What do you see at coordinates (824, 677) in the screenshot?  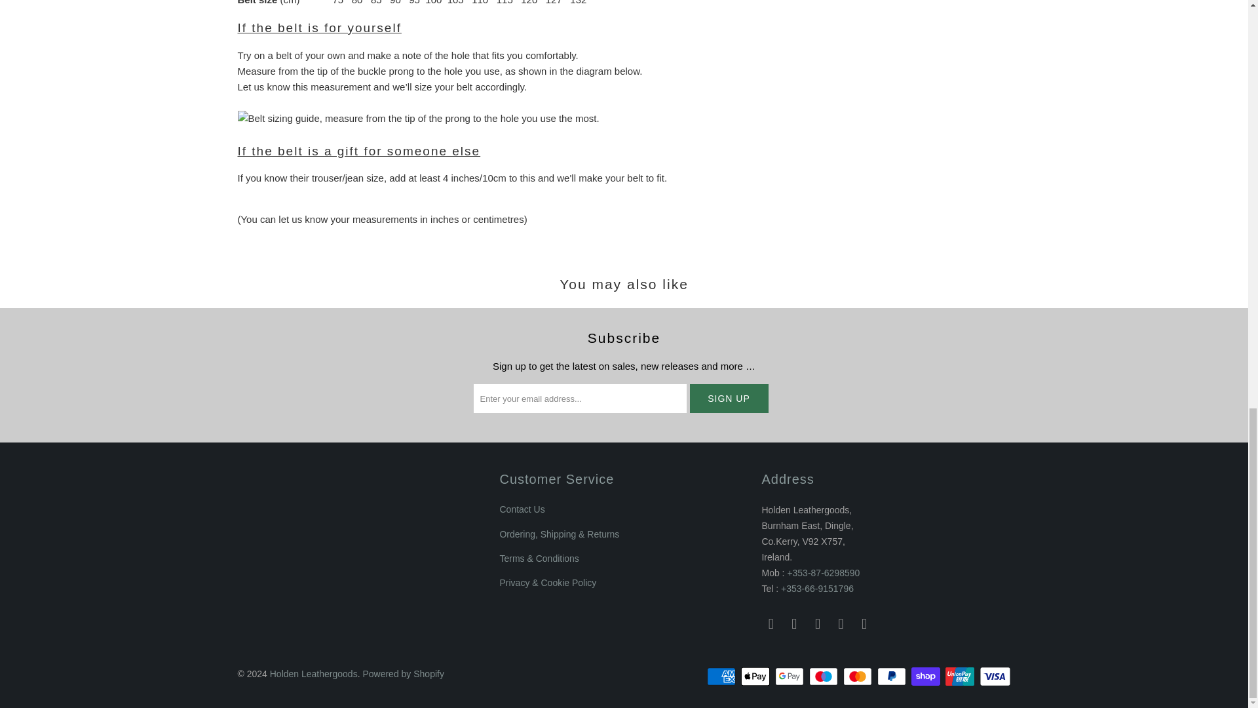 I see `Maestro` at bounding box center [824, 677].